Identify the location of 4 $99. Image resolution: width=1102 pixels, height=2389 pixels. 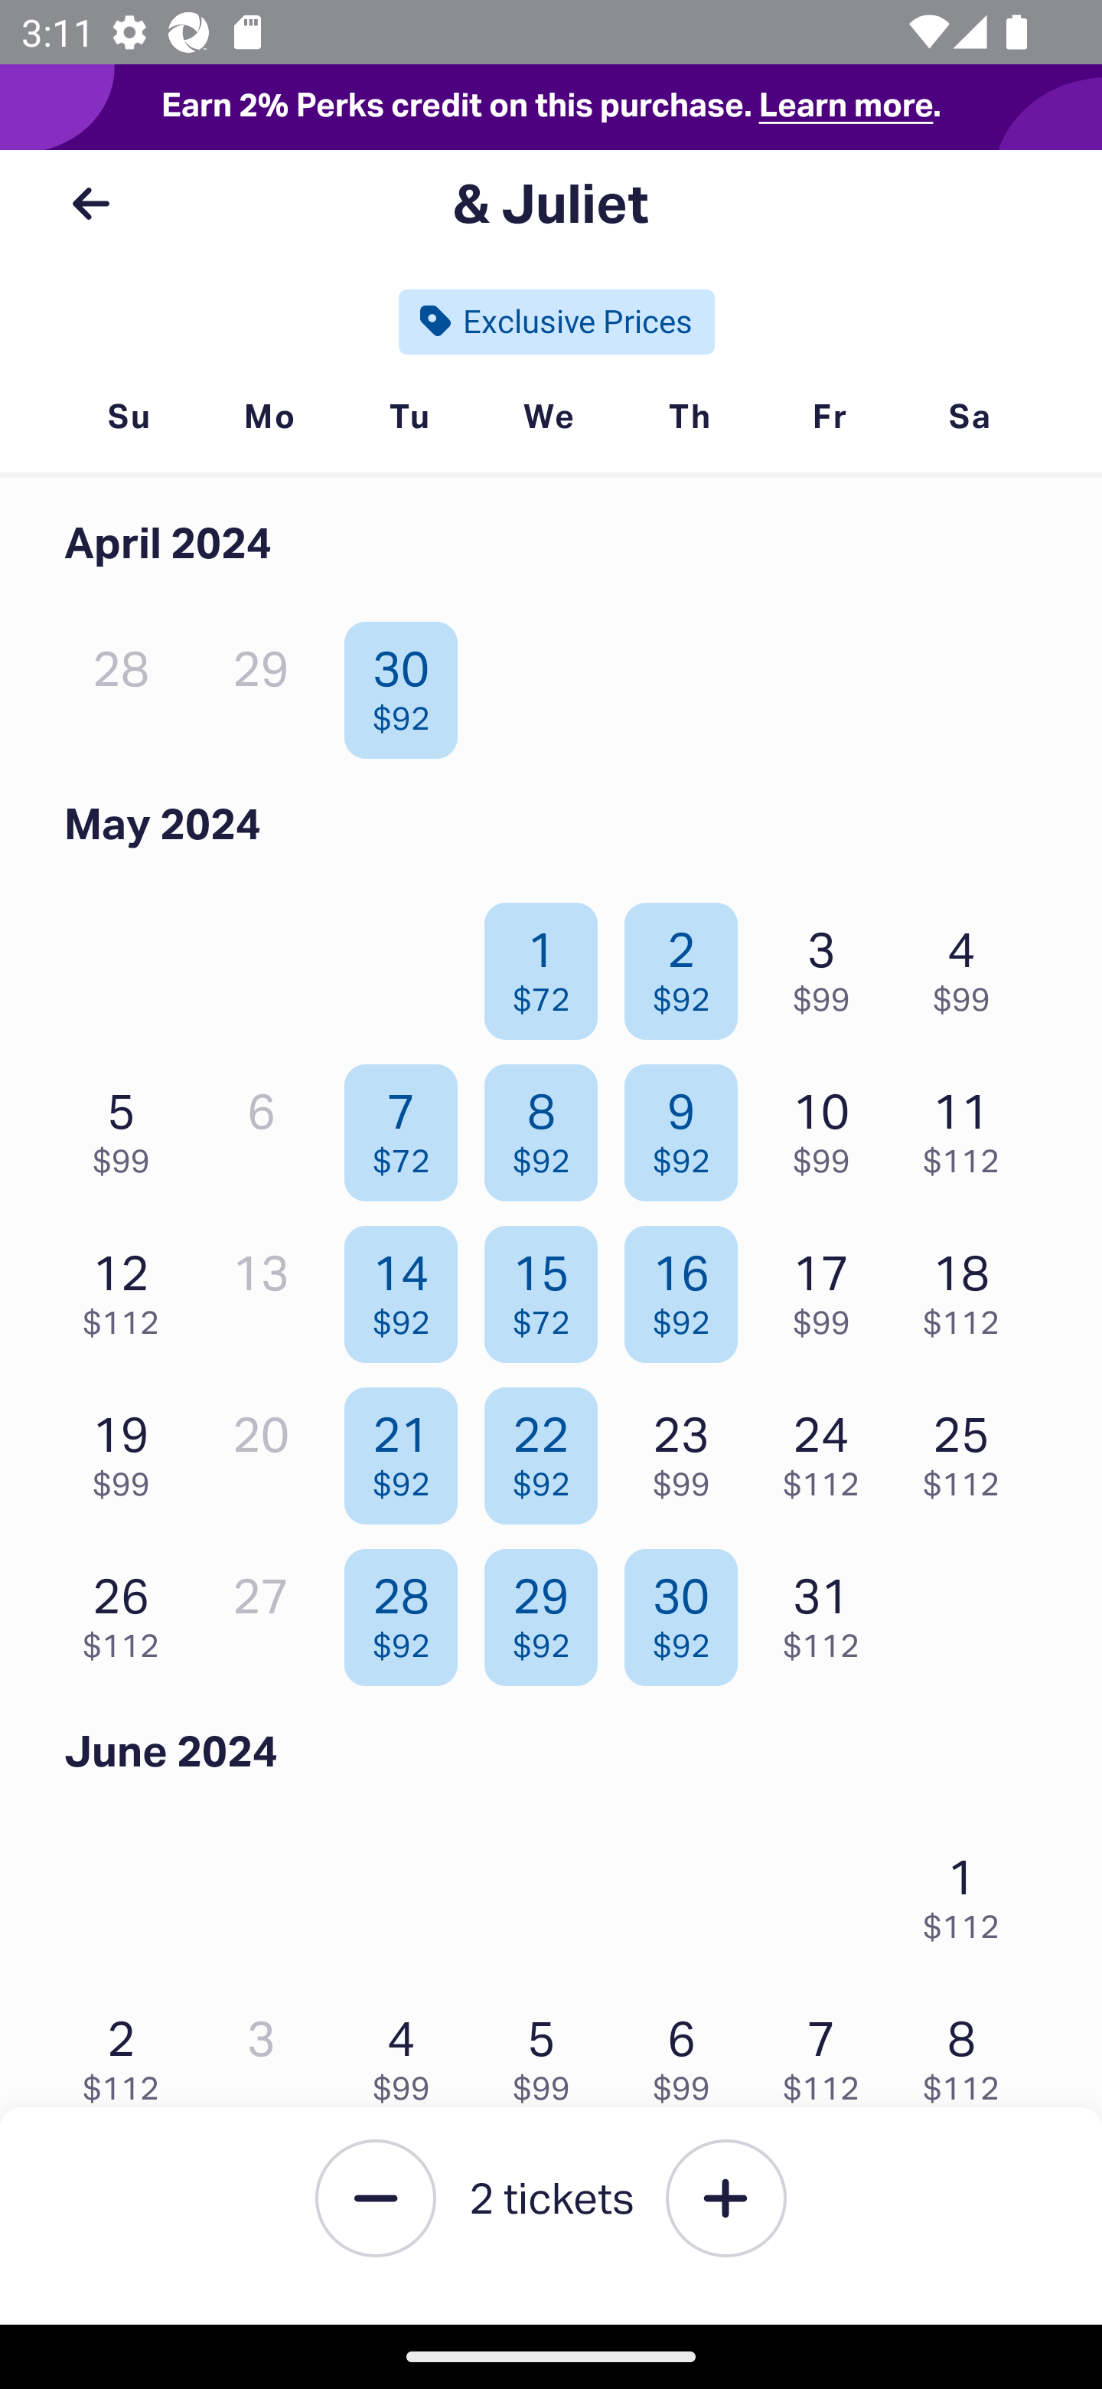
(969, 963).